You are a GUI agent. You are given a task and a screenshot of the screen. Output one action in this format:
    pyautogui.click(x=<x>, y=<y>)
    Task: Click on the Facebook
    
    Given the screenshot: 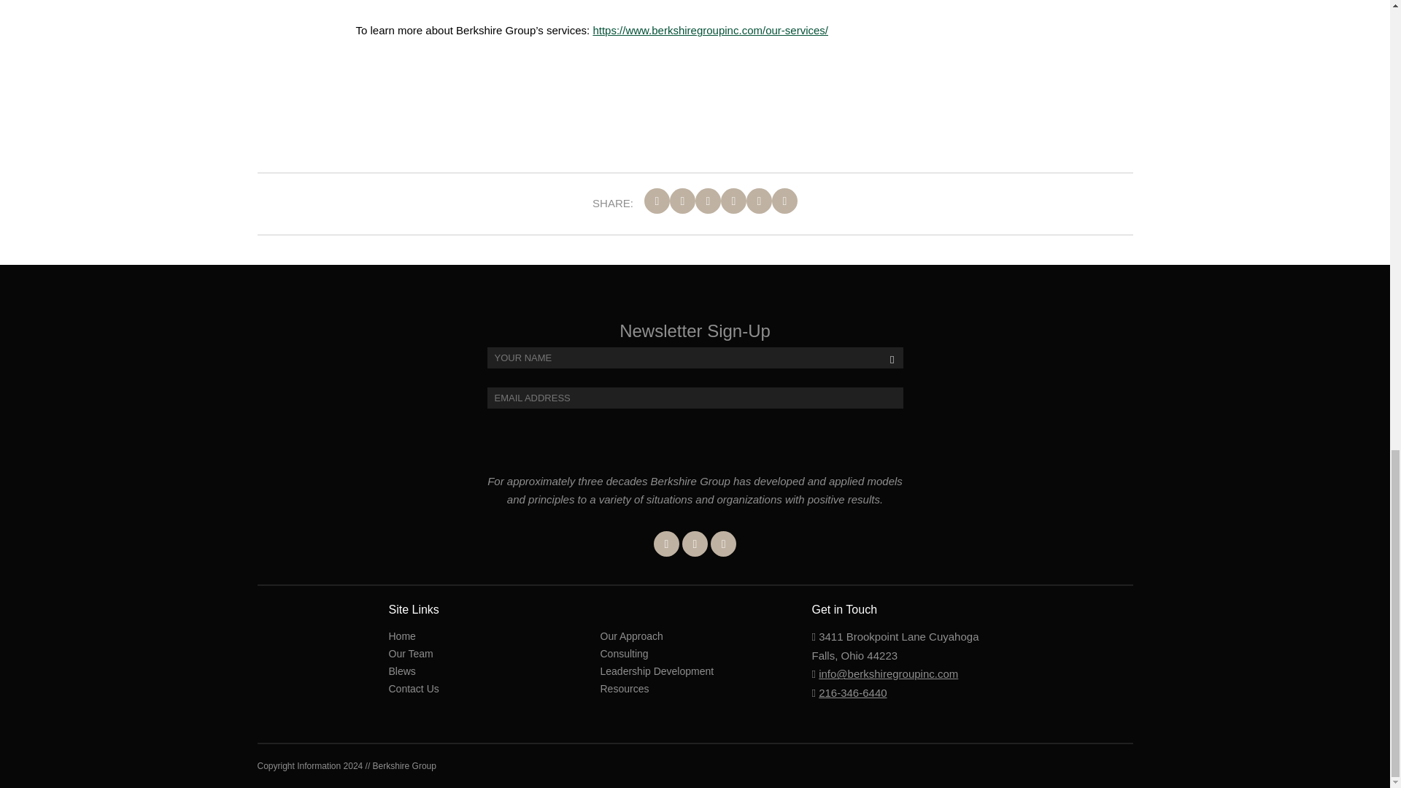 What is the action you would take?
    pyautogui.click(x=667, y=543)
    